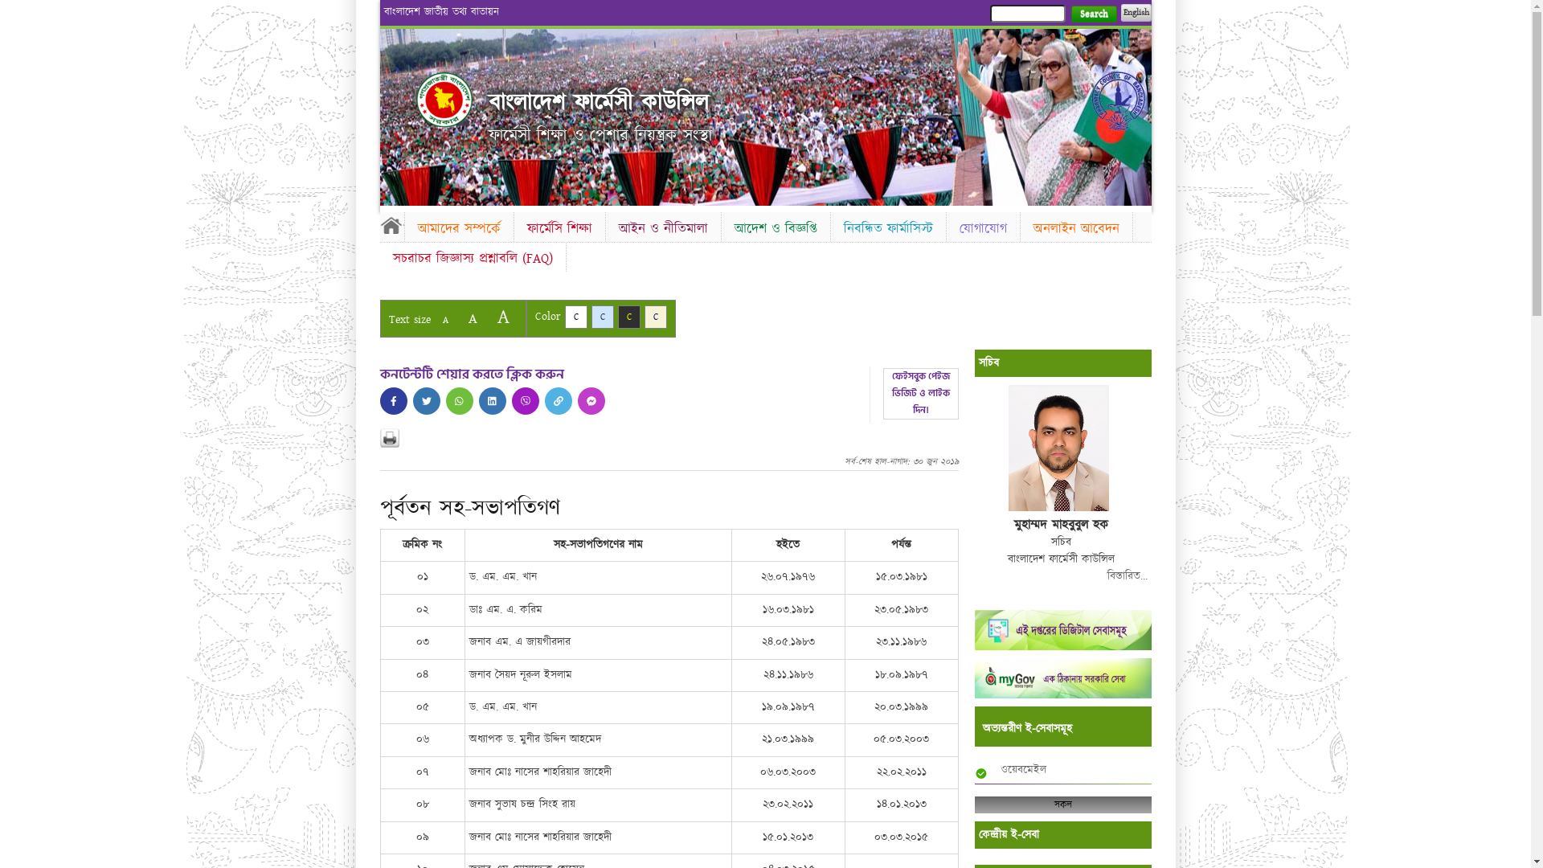 This screenshot has height=868, width=1543. What do you see at coordinates (445, 320) in the screenshot?
I see `A` at bounding box center [445, 320].